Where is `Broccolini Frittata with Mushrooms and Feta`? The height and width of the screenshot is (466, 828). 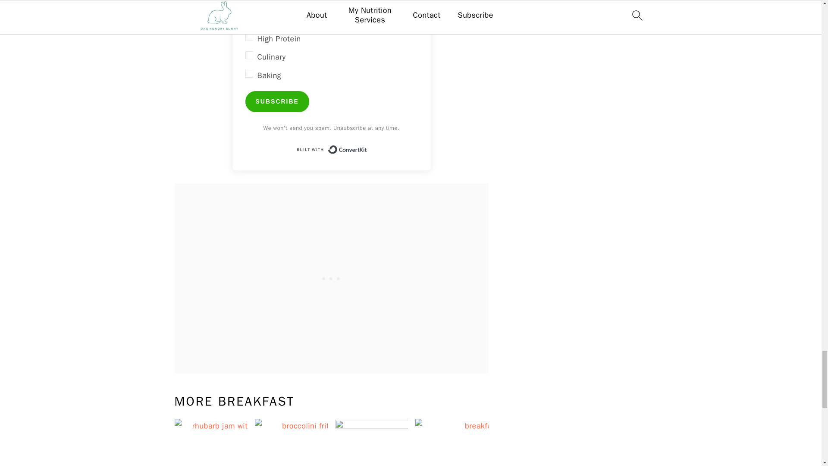
Broccolini Frittata with Mushrooms and Feta is located at coordinates (332, 442).